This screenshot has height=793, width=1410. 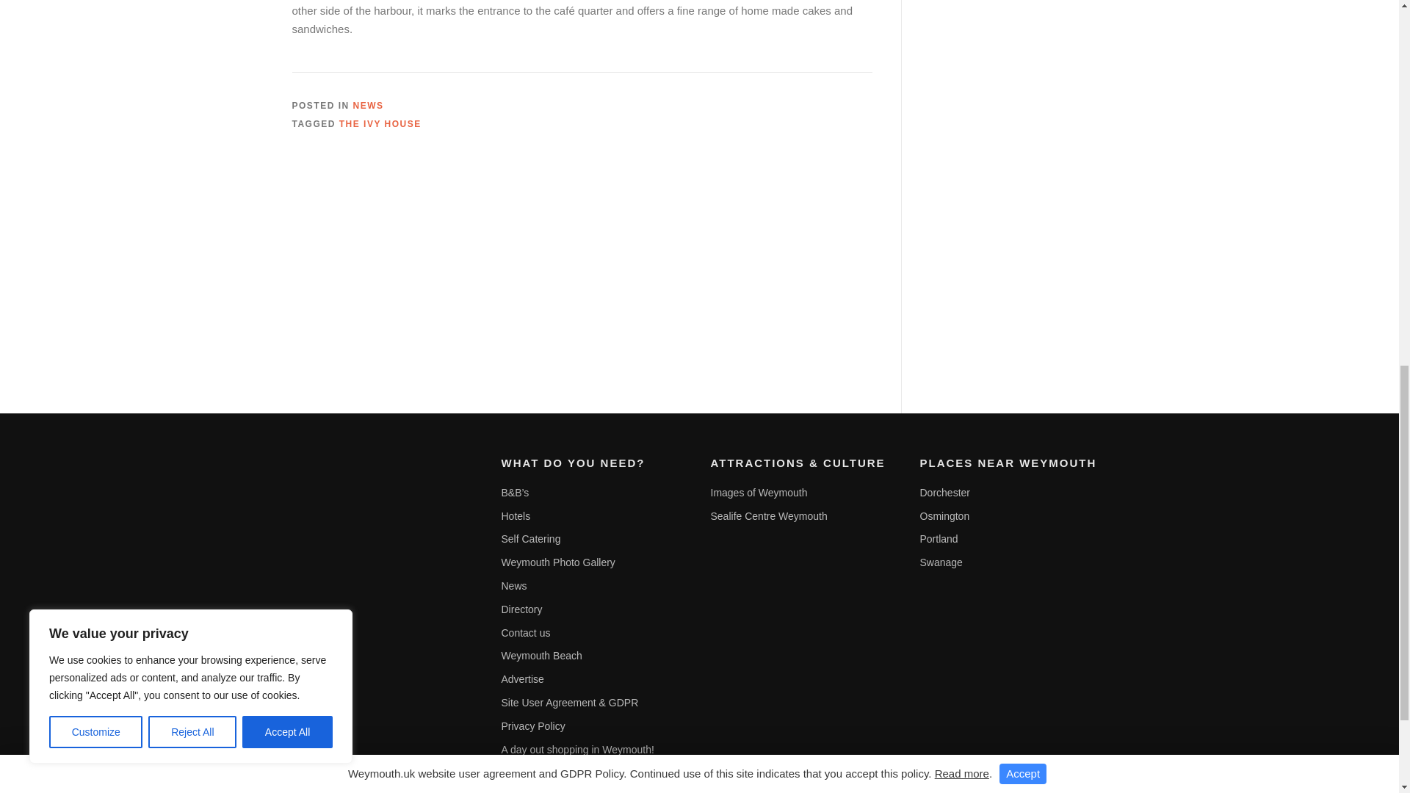 I want to click on Osmington, so click(x=944, y=515).